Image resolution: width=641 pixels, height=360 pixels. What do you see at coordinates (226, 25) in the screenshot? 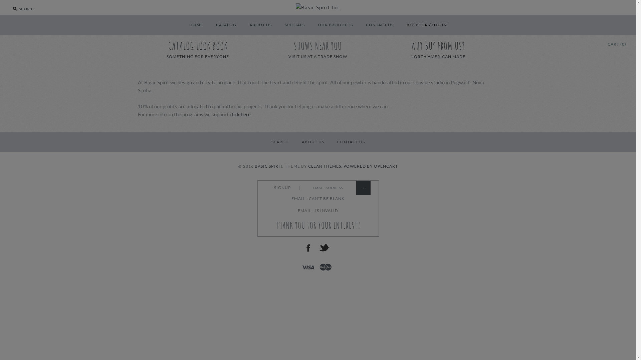
I see `CATALOG` at bounding box center [226, 25].